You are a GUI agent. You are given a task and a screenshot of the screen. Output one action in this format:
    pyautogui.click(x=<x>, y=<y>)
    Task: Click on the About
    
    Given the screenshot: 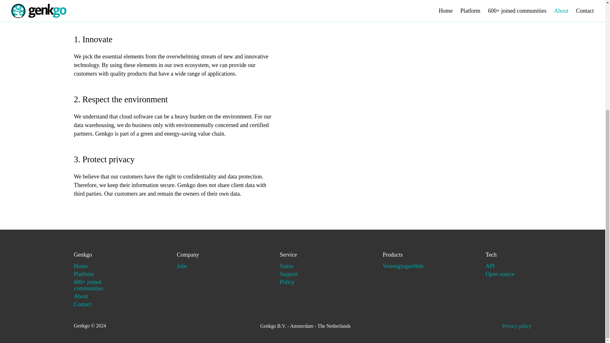 What is the action you would take?
    pyautogui.click(x=81, y=296)
    